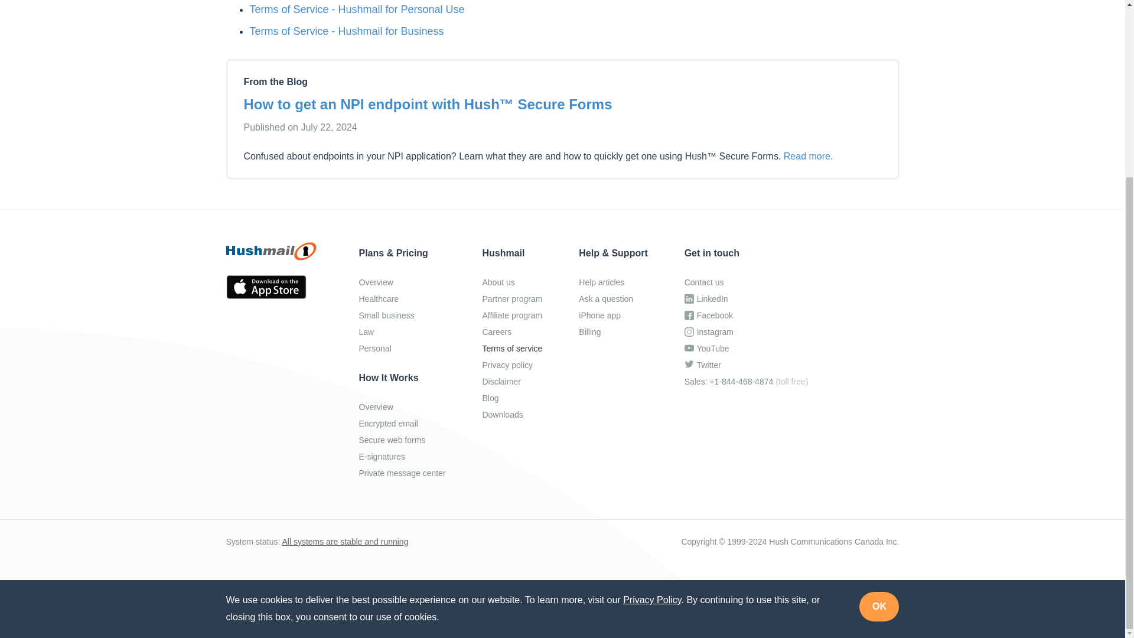  Describe the element at coordinates (402, 299) in the screenshot. I see `Healthcare` at that location.